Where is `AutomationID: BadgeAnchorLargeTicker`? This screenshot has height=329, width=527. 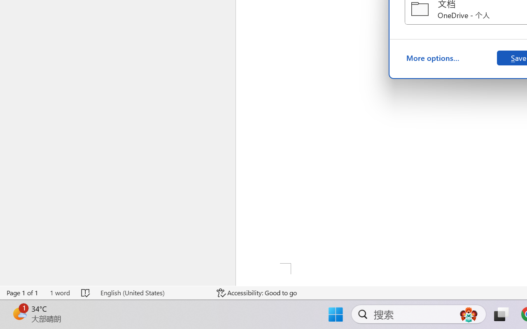
AutomationID: BadgeAnchorLargeTicker is located at coordinates (19, 313).